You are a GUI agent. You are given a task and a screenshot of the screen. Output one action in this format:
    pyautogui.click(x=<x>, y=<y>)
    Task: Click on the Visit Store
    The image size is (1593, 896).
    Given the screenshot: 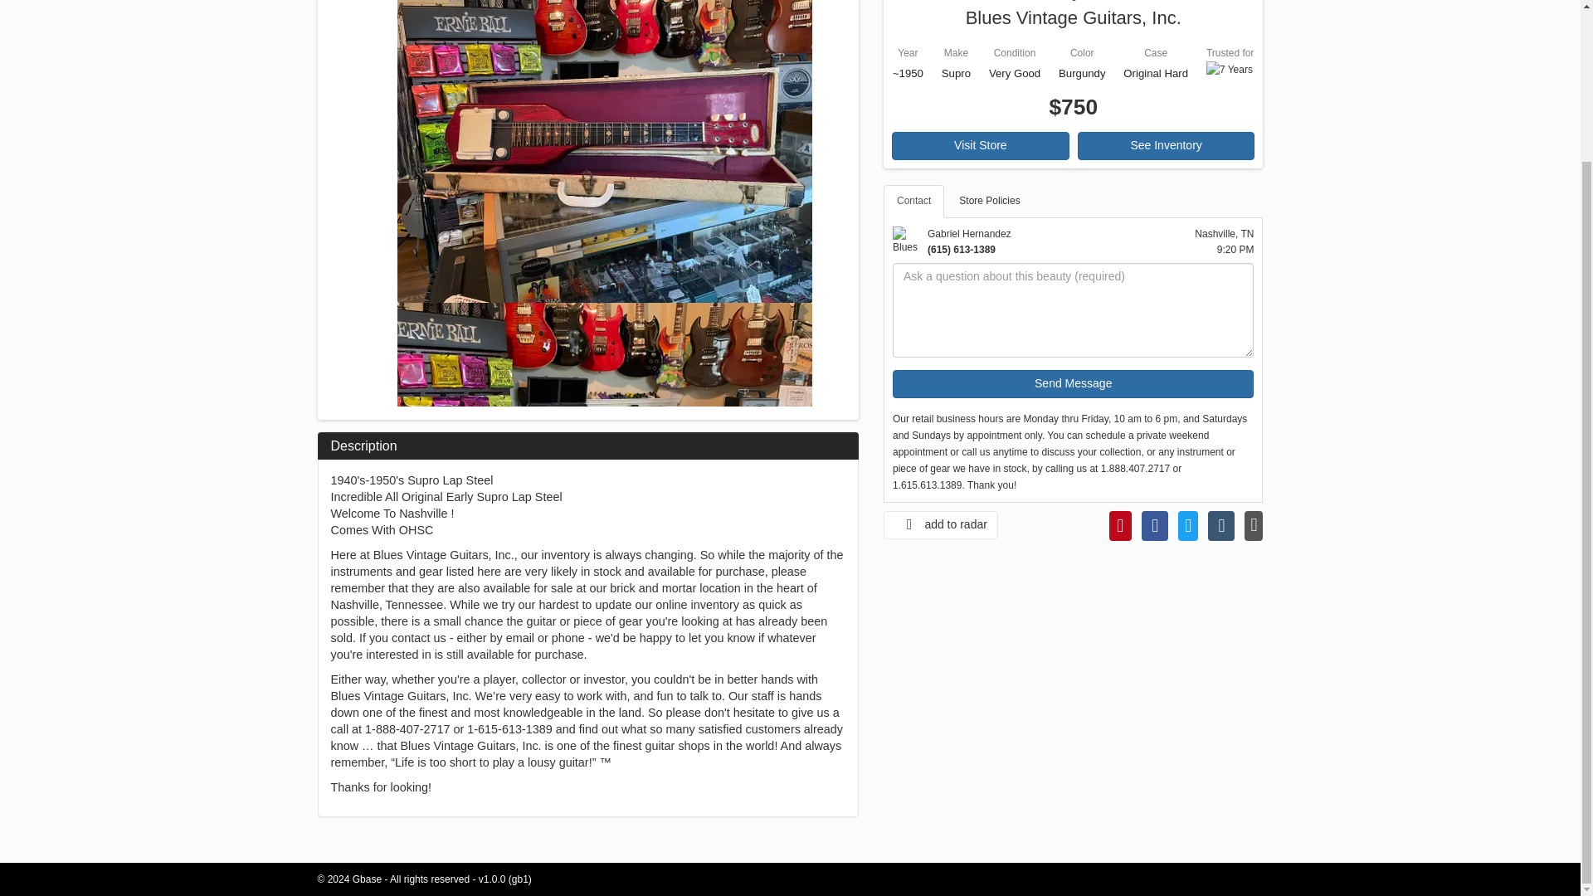 What is the action you would take?
    pyautogui.click(x=981, y=146)
    